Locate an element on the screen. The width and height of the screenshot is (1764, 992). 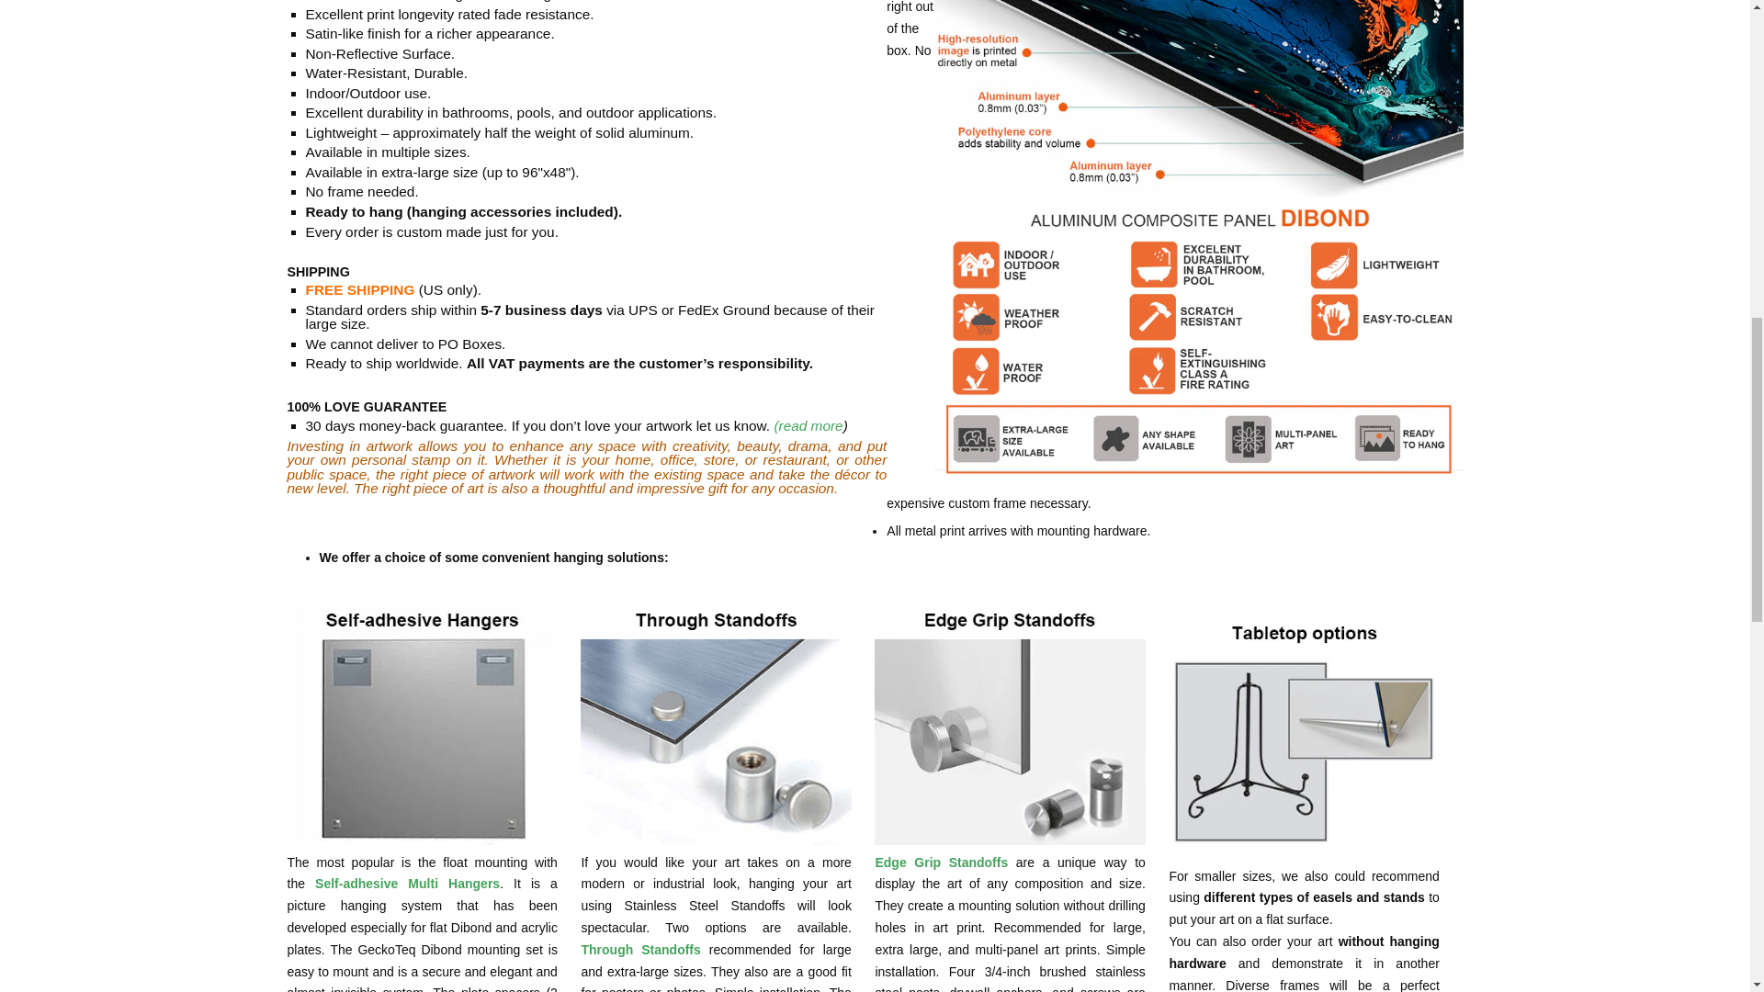
Standoffs is located at coordinates (639, 950).